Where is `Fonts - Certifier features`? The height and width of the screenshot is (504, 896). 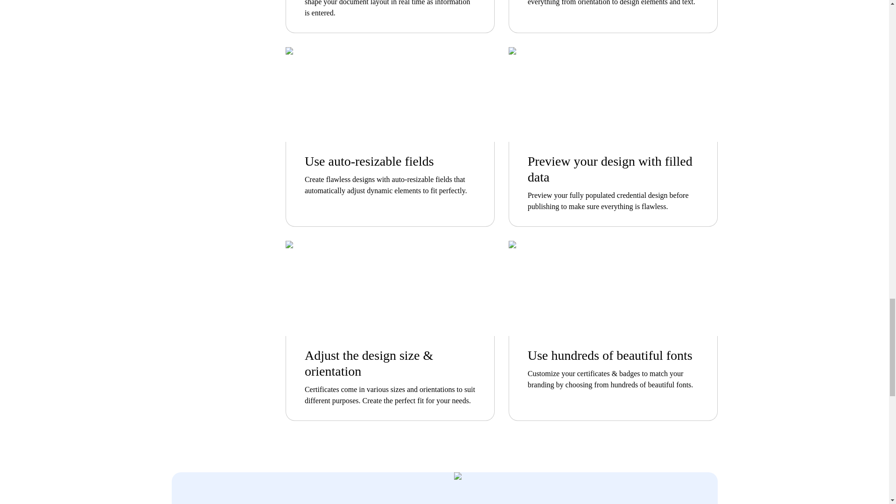
Fonts - Certifier features is located at coordinates (613, 288).